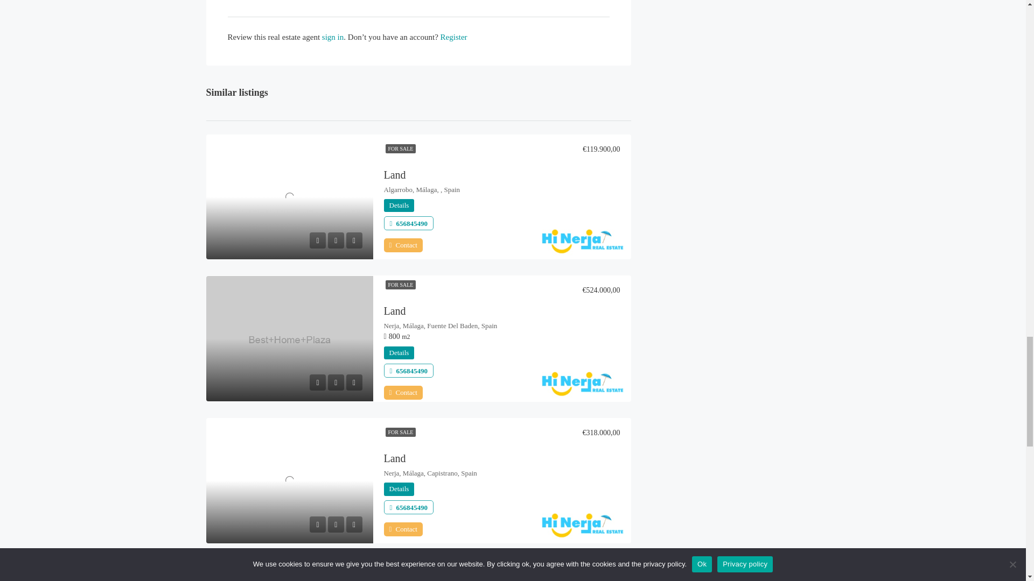 This screenshot has width=1034, height=581. I want to click on read more, so click(399, 353).